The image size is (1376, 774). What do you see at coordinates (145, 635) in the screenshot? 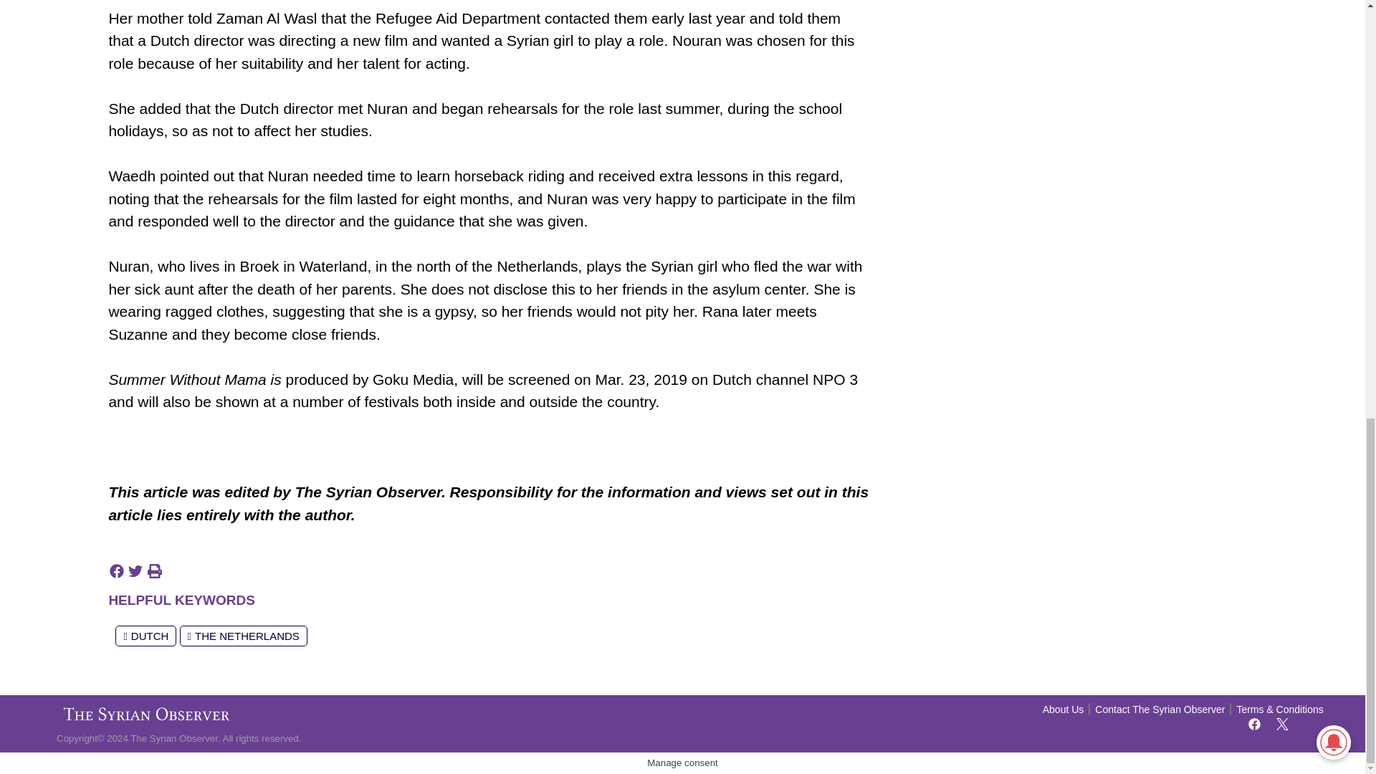
I see `DUTCH` at bounding box center [145, 635].